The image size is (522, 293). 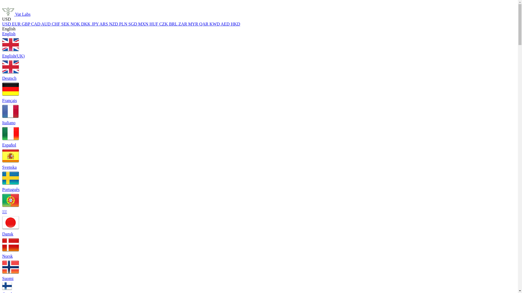 What do you see at coordinates (16, 14) in the screenshot?
I see `Vat Labs` at bounding box center [16, 14].